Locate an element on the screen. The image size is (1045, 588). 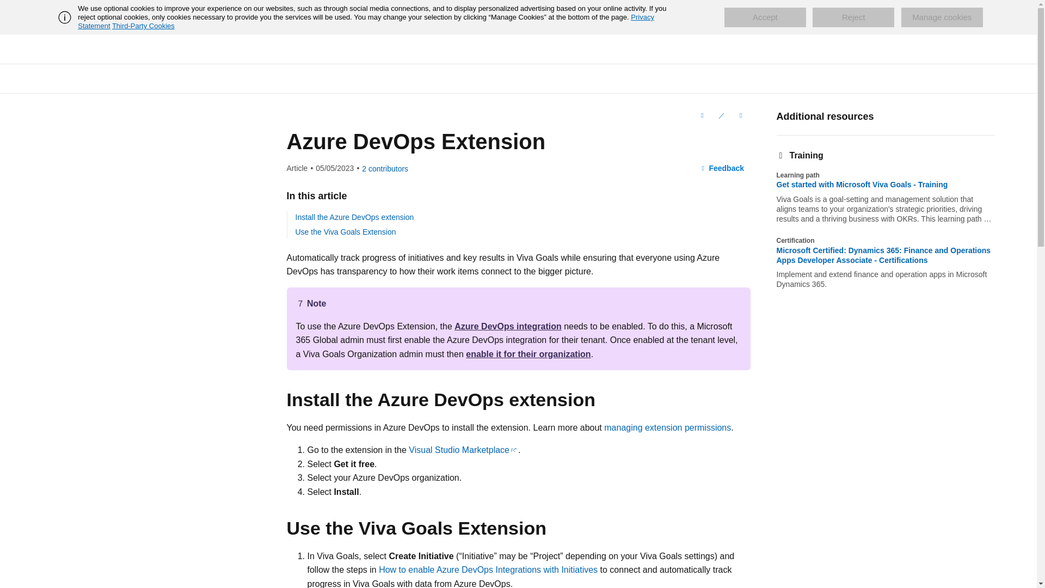
How to enable Azure DevOps Integrations with Initiatives is located at coordinates (488, 569).